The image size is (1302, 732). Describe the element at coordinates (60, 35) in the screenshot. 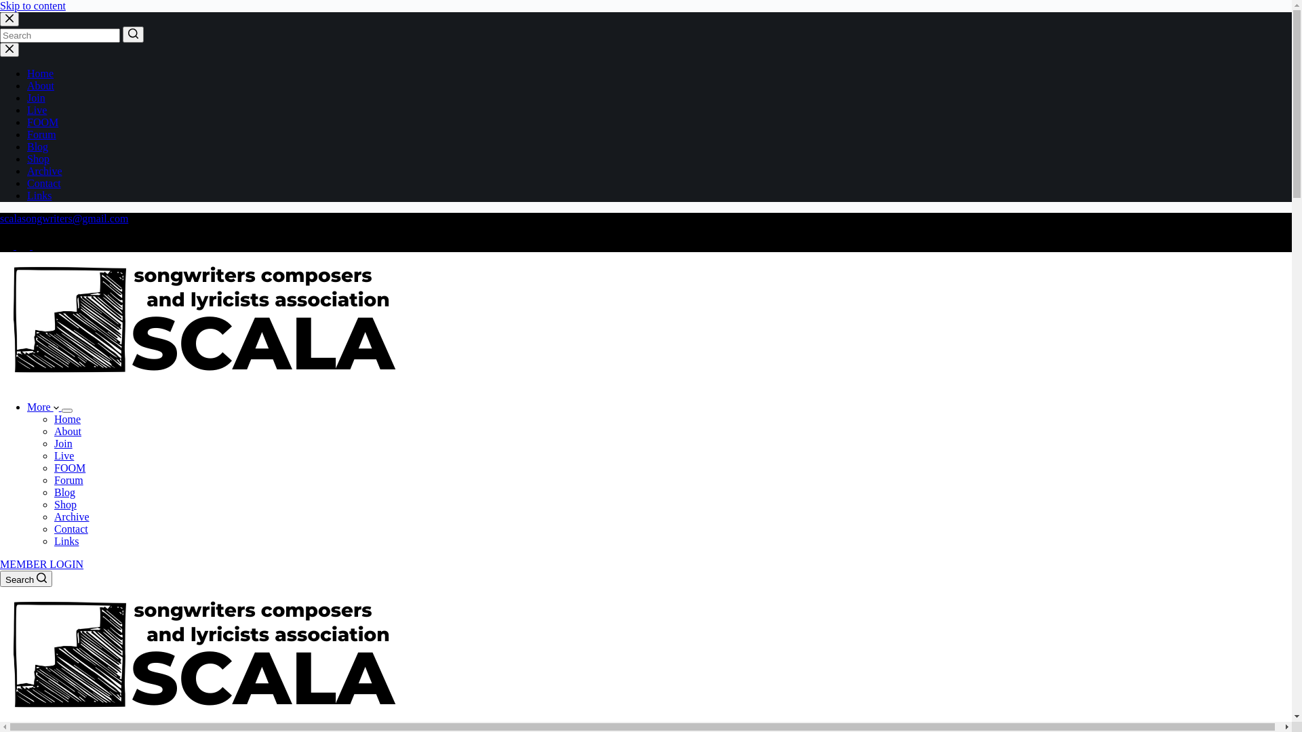

I see `Search for...` at that location.